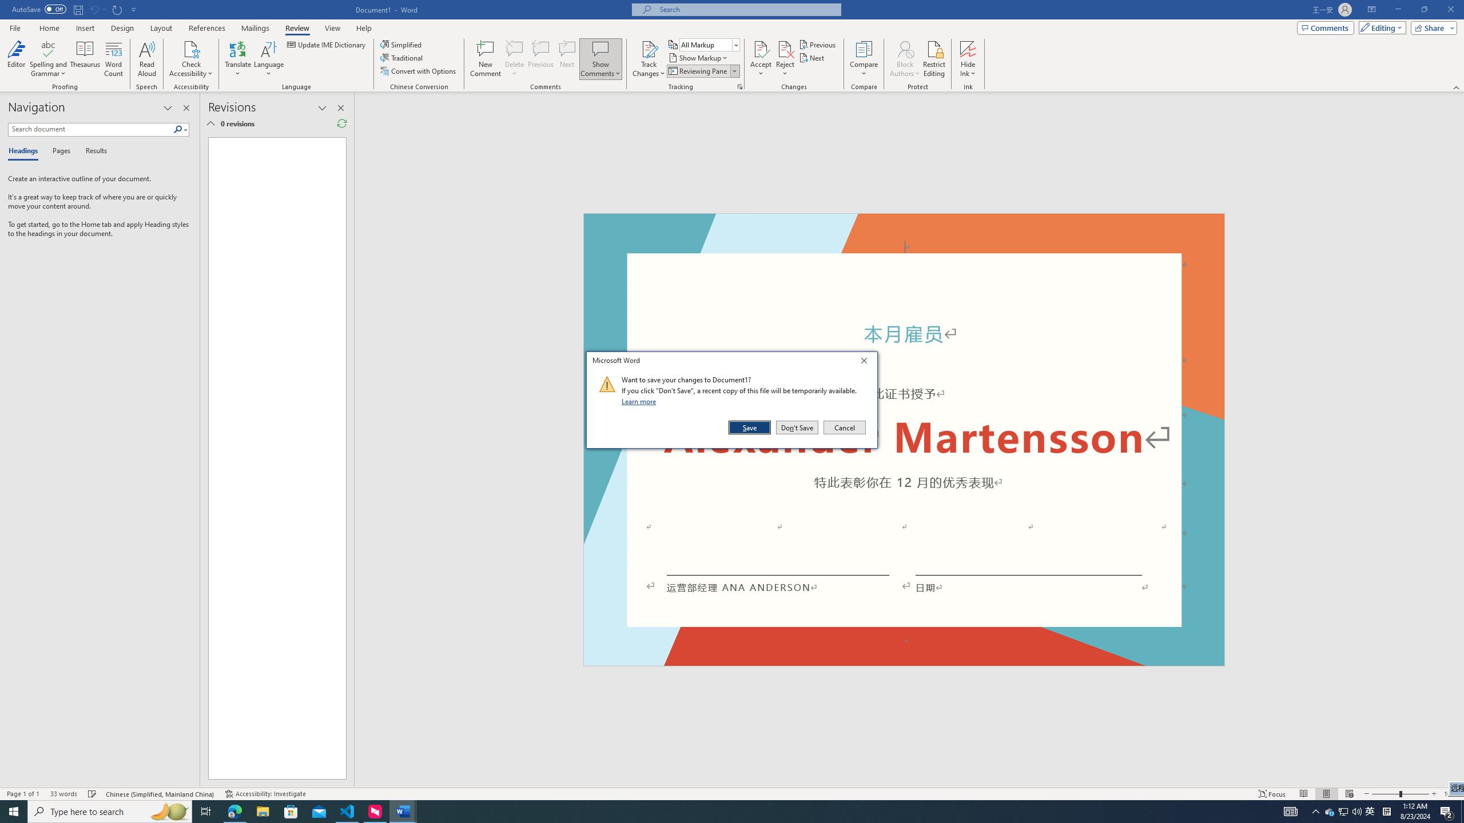  Describe the element at coordinates (1462, 812) in the screenshot. I see `Show desktop` at that location.